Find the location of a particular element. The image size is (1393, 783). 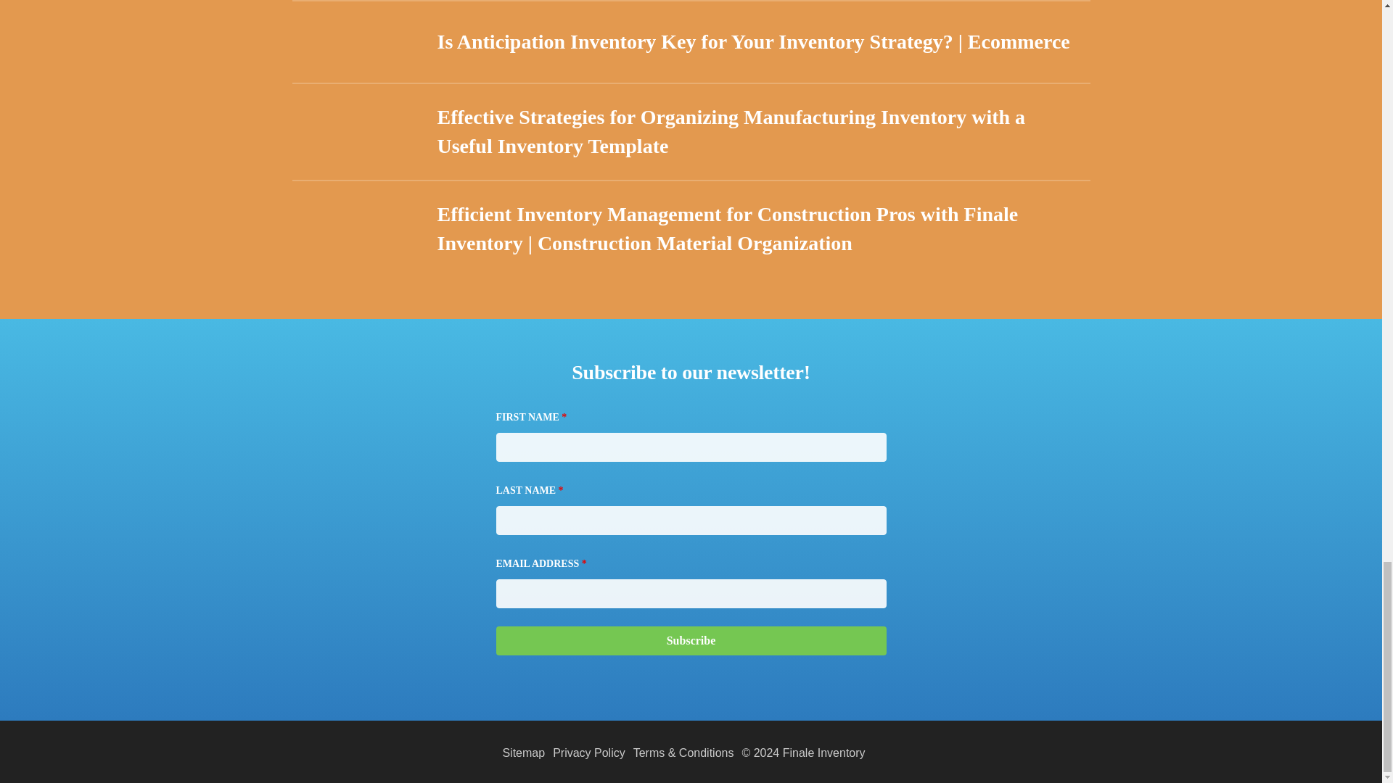

Subscribe is located at coordinates (691, 641).